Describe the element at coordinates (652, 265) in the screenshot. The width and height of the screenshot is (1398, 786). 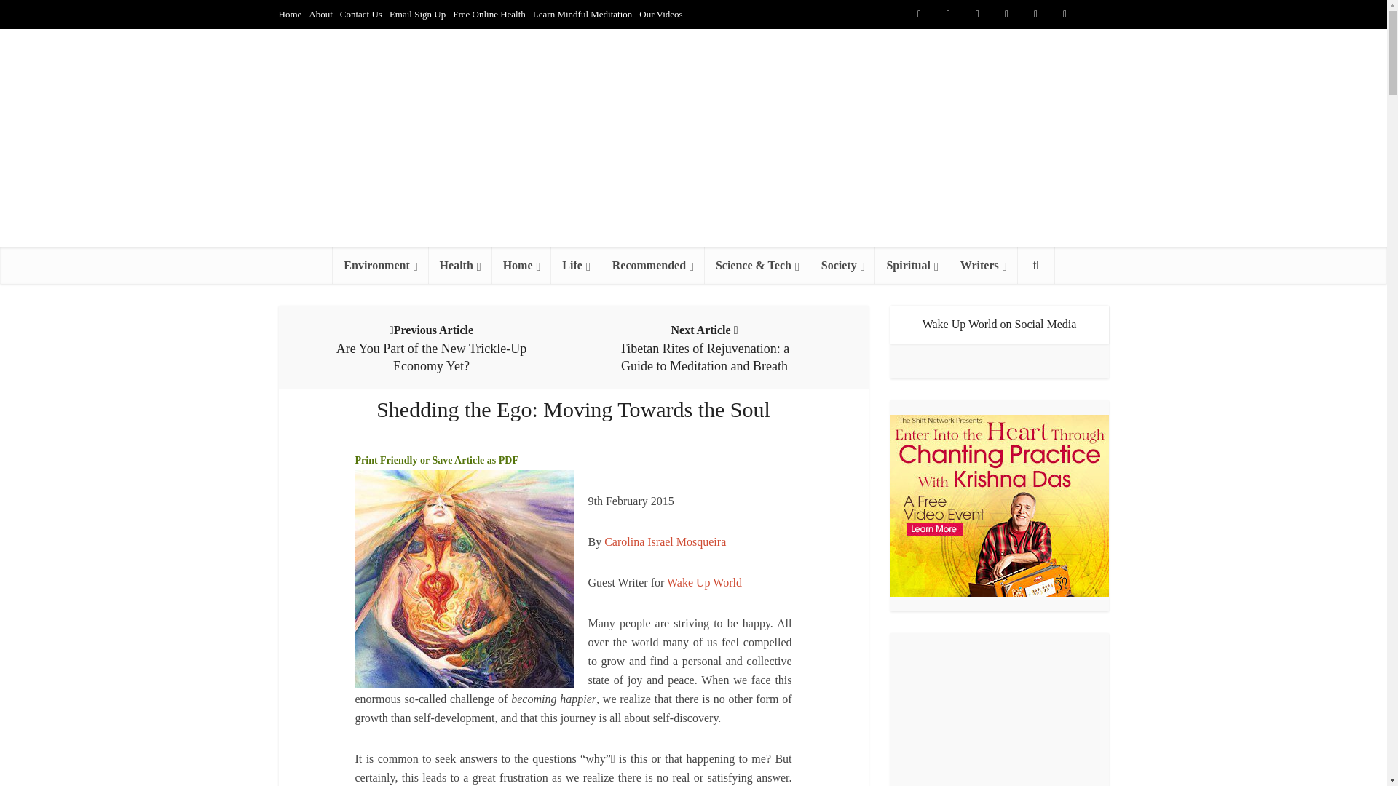
I see `Articles recommended by WuW` at that location.